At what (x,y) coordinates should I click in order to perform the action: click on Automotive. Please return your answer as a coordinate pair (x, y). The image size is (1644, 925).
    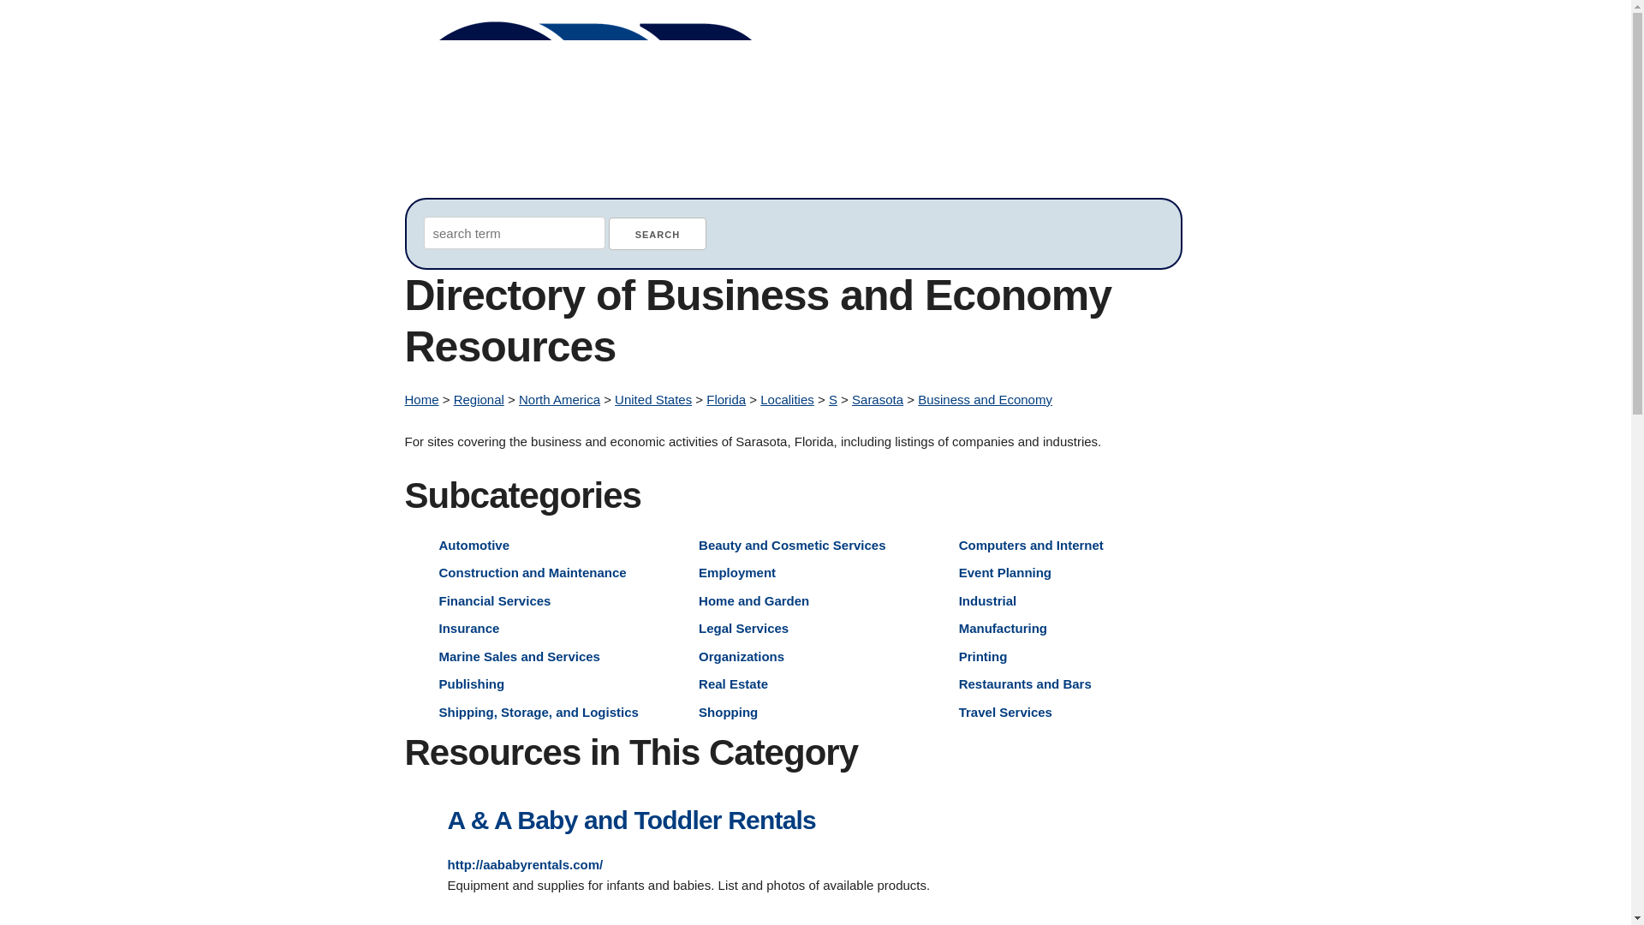
    Looking at the image, I should click on (474, 545).